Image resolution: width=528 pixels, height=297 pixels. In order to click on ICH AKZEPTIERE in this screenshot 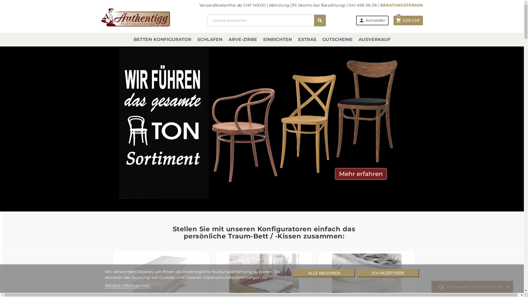, I will do `click(388, 273)`.